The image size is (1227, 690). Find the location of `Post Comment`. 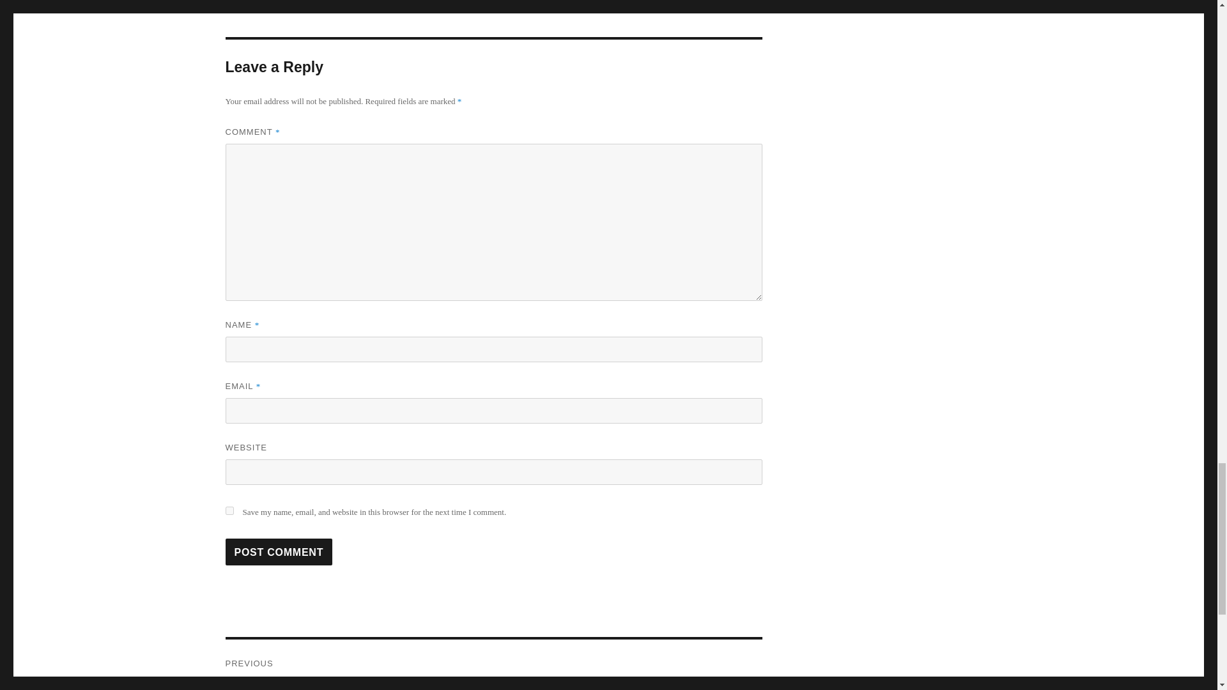

Post Comment is located at coordinates (279, 552).